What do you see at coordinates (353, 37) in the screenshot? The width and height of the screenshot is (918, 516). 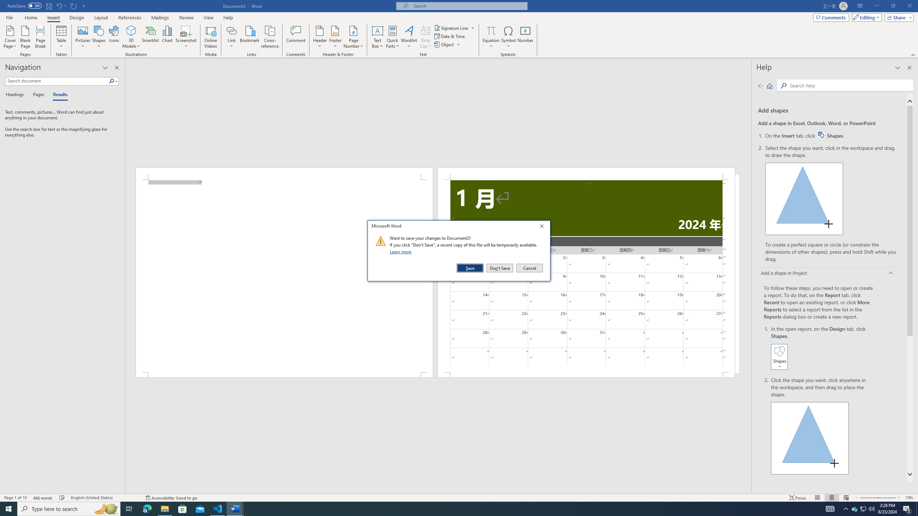 I see `Page Number` at bounding box center [353, 37].